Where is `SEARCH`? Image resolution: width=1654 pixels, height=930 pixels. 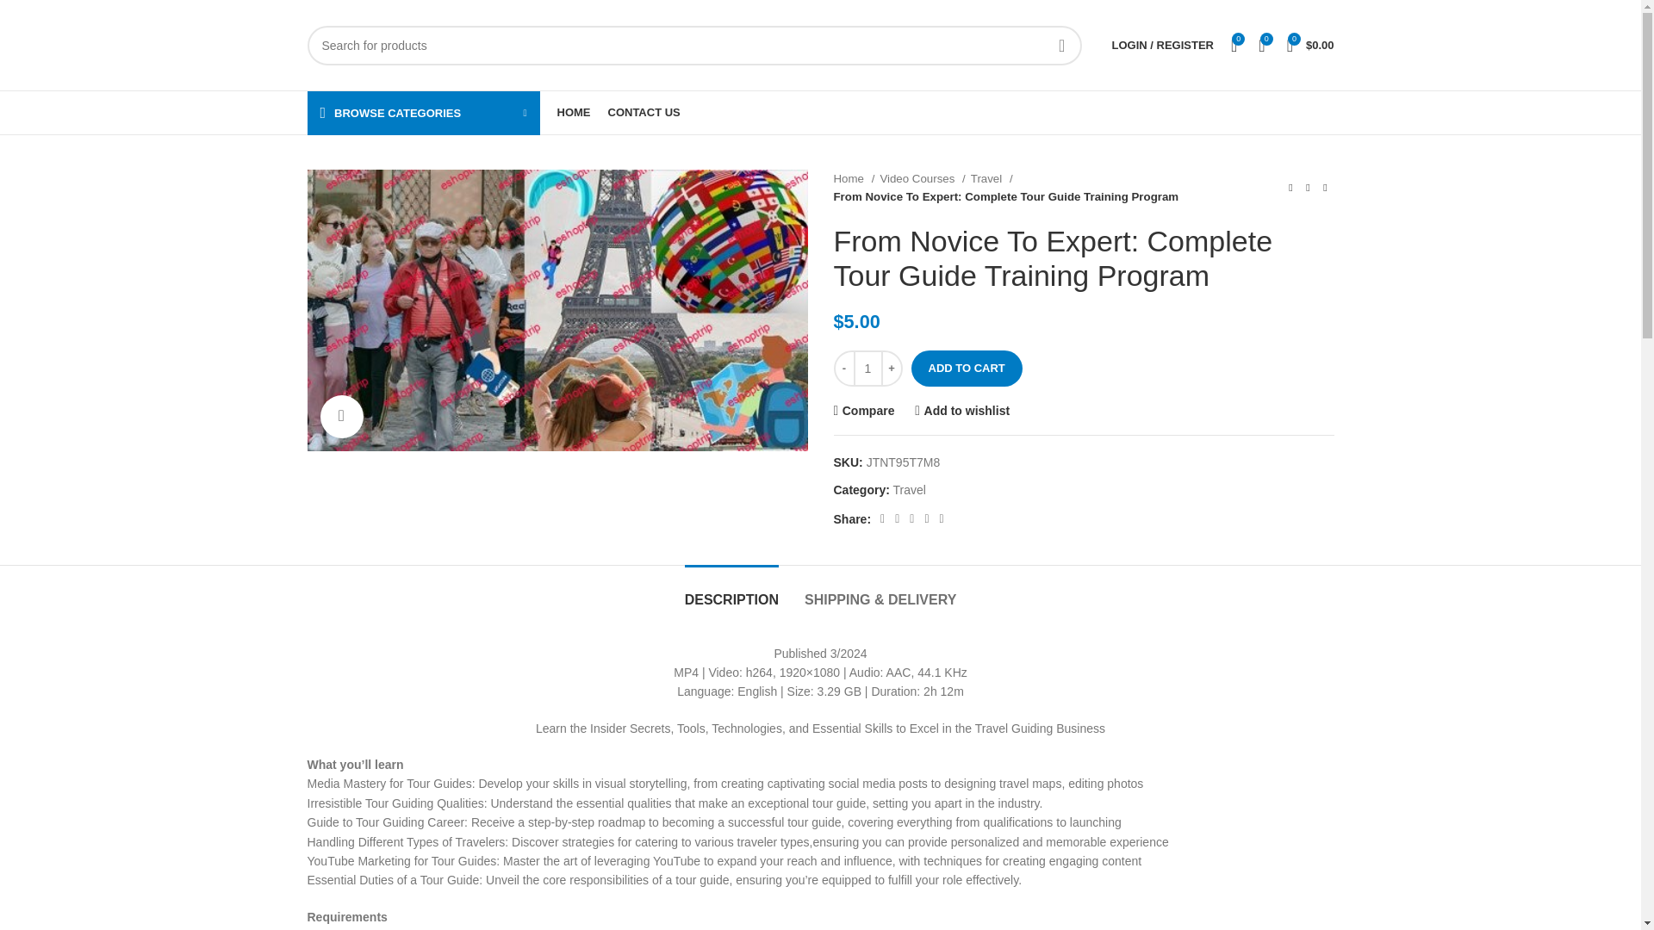 SEARCH is located at coordinates (1061, 45).